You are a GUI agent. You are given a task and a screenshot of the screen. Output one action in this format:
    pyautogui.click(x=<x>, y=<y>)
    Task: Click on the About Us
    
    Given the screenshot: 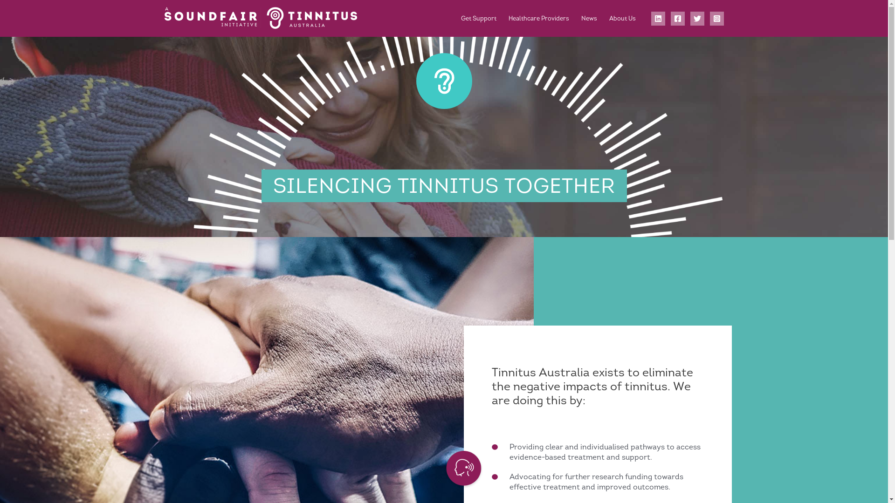 What is the action you would take?
    pyautogui.click(x=623, y=18)
    